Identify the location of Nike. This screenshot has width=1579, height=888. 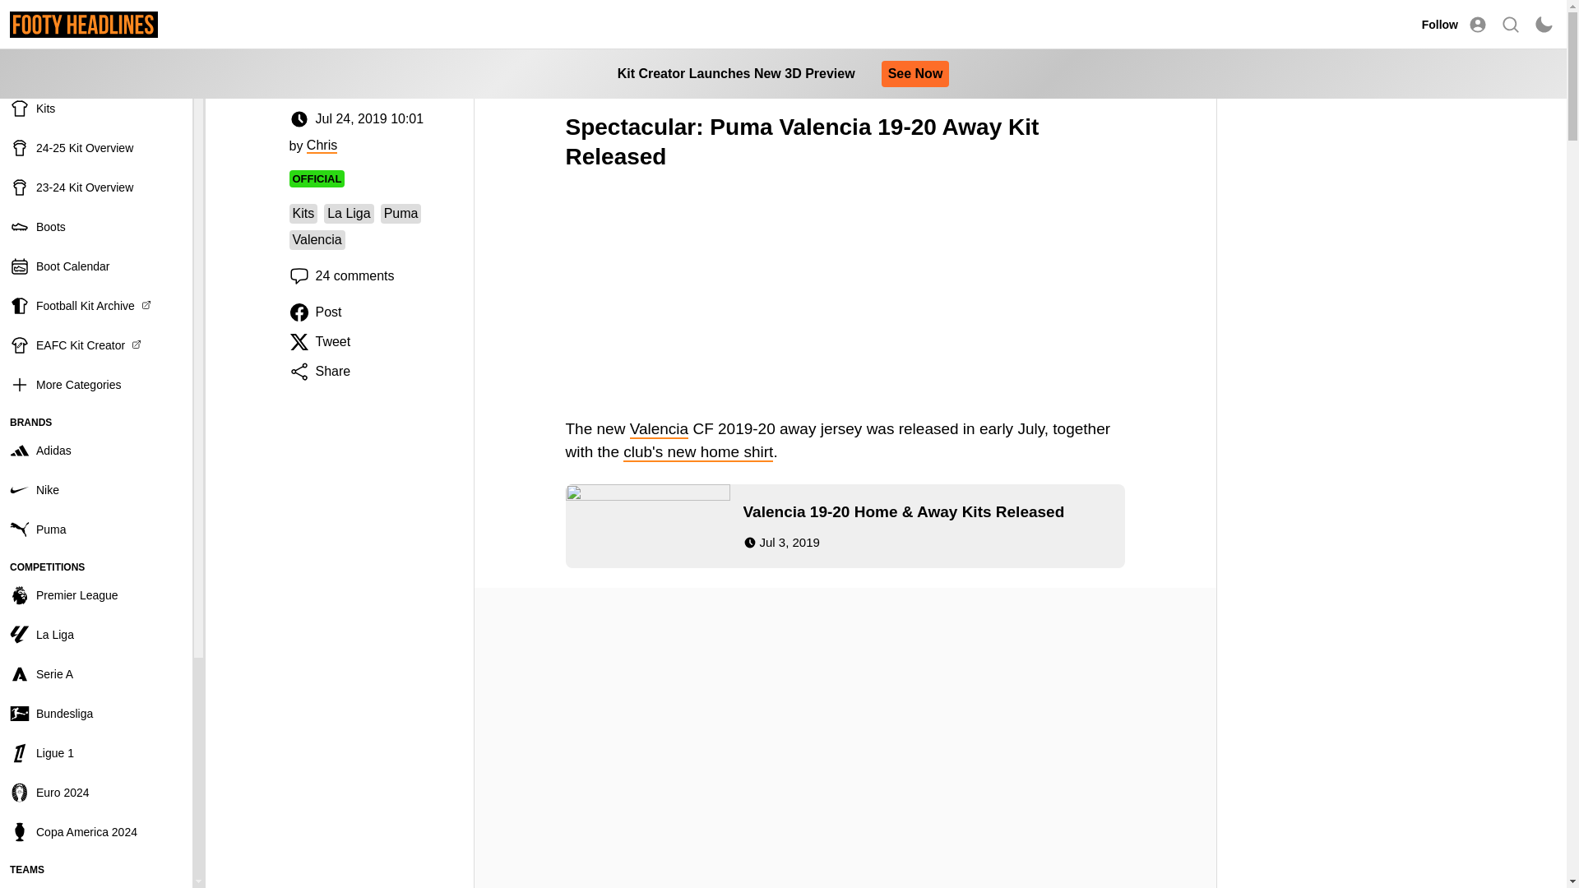
(96, 490).